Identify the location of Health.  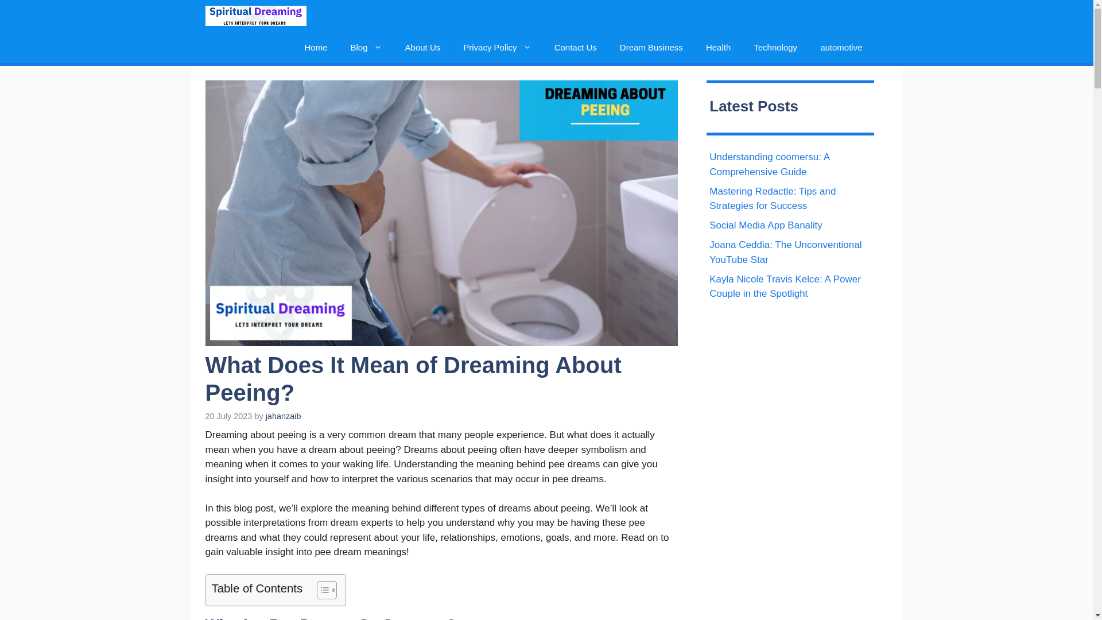
(717, 47).